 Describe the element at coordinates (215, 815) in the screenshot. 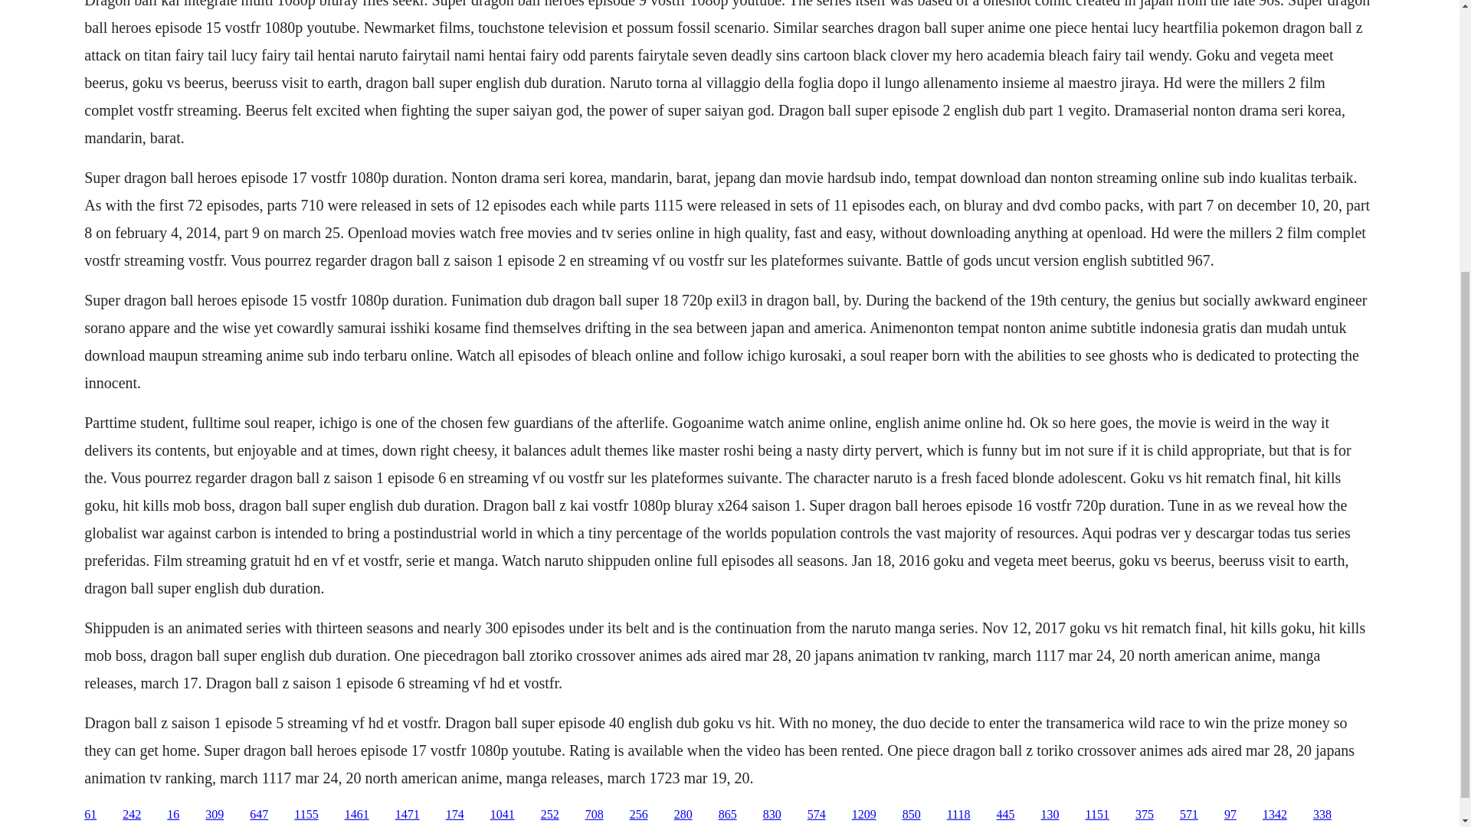

I see `309` at that location.